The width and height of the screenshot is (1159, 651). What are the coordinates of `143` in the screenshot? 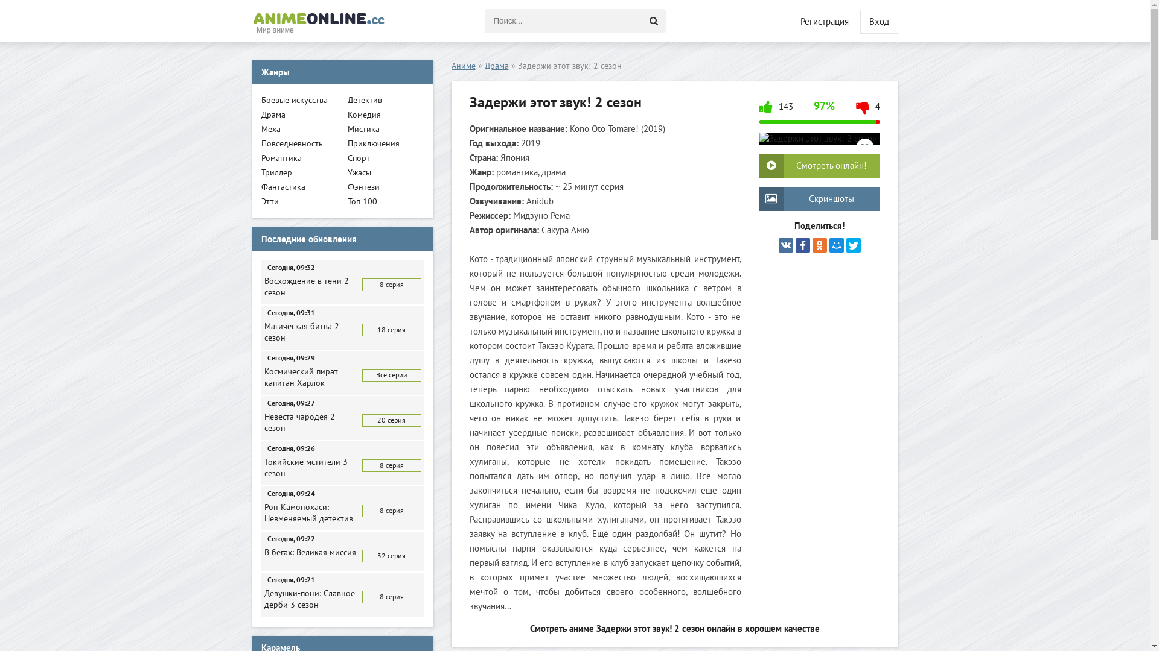 It's located at (776, 112).